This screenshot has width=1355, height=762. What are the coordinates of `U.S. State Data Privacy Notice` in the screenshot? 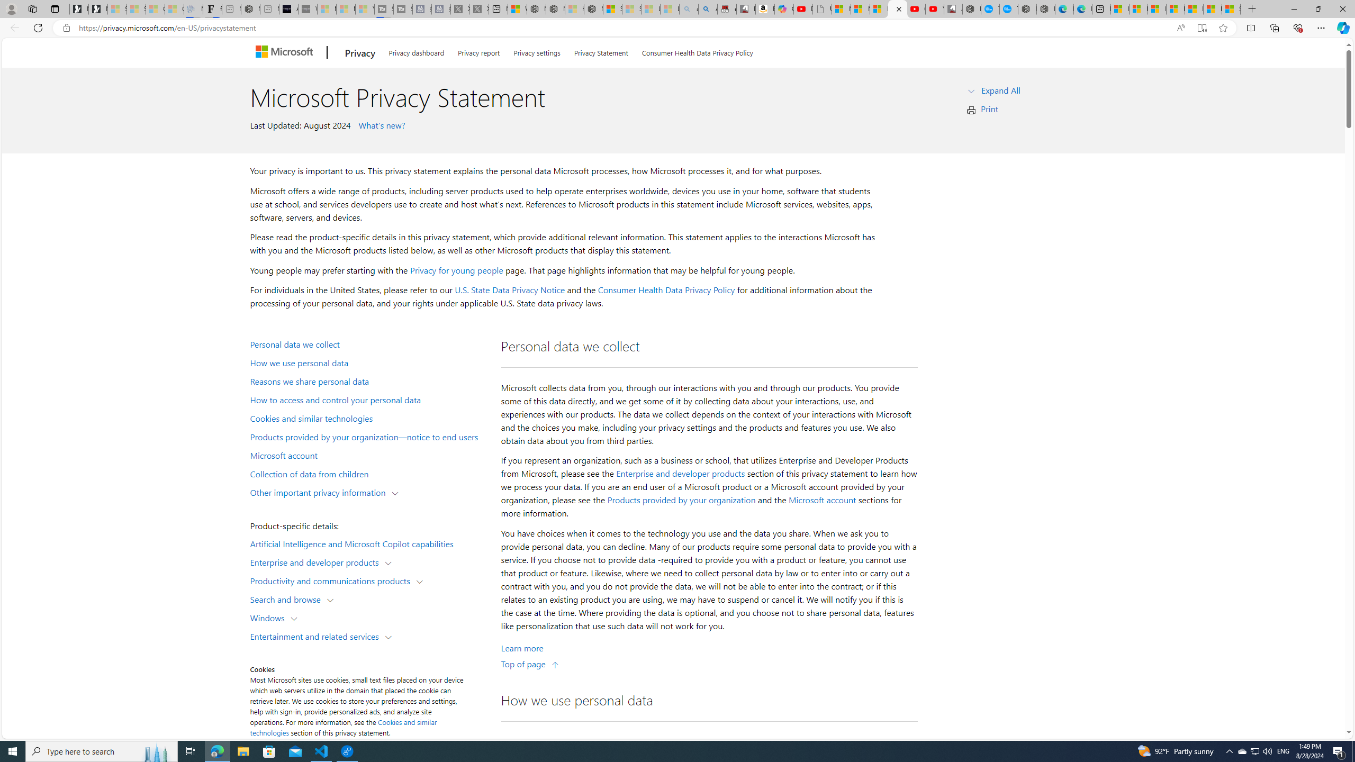 It's located at (510, 290).